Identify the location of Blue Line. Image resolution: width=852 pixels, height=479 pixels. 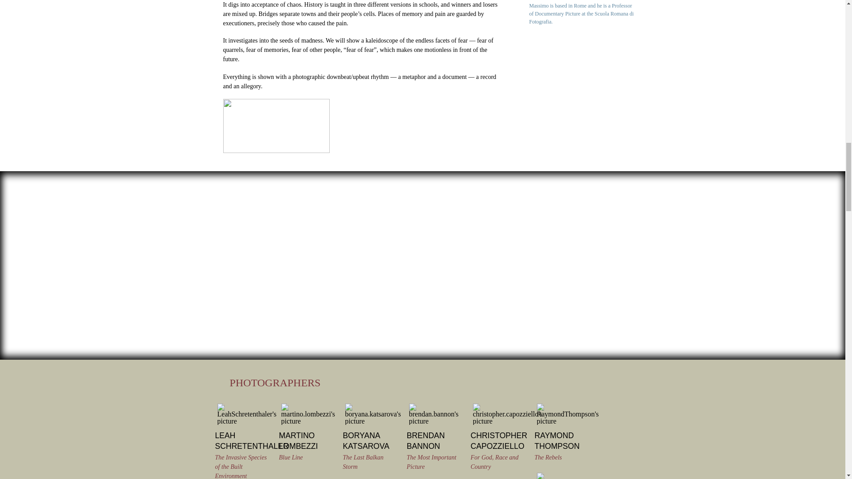
(290, 457).